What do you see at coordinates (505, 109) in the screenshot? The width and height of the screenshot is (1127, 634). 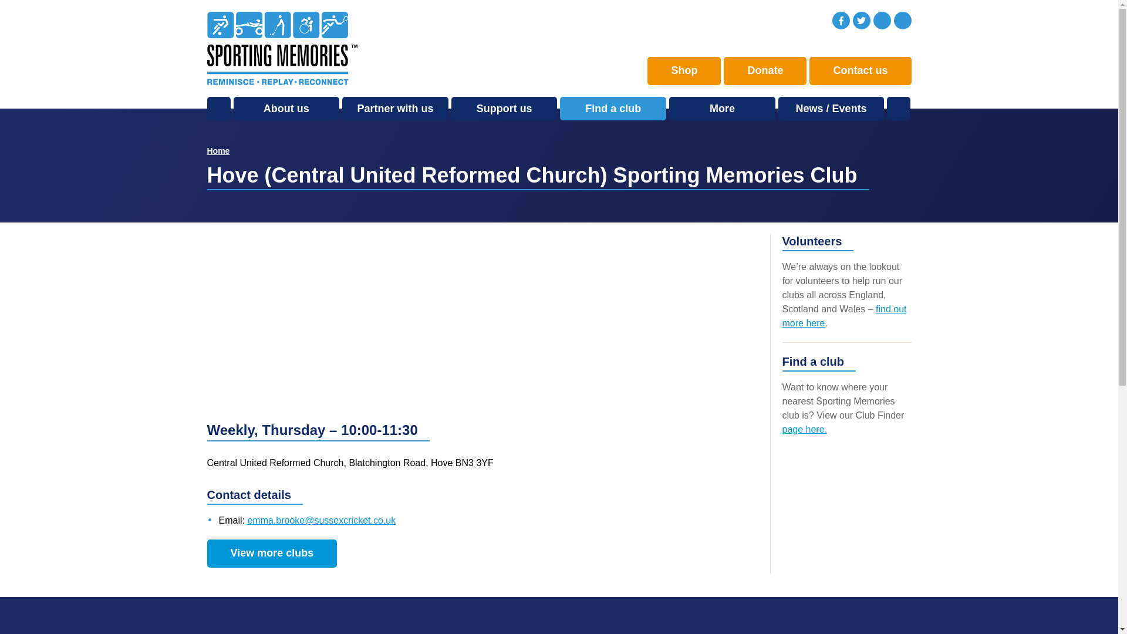 I see `Support us` at bounding box center [505, 109].